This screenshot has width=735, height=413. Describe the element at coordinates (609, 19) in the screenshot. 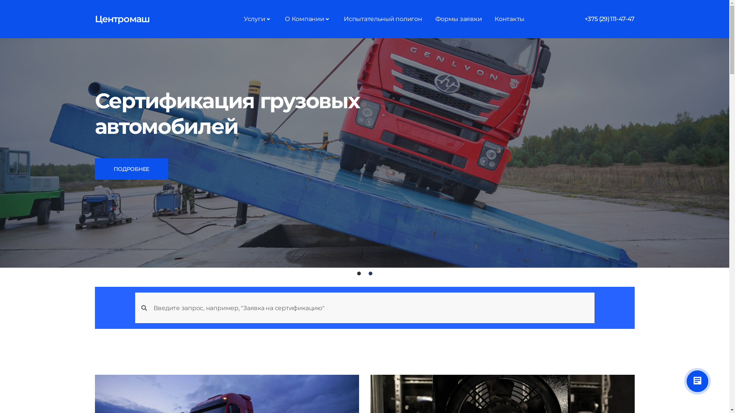

I see `+375 (29) 111-47-47` at that location.